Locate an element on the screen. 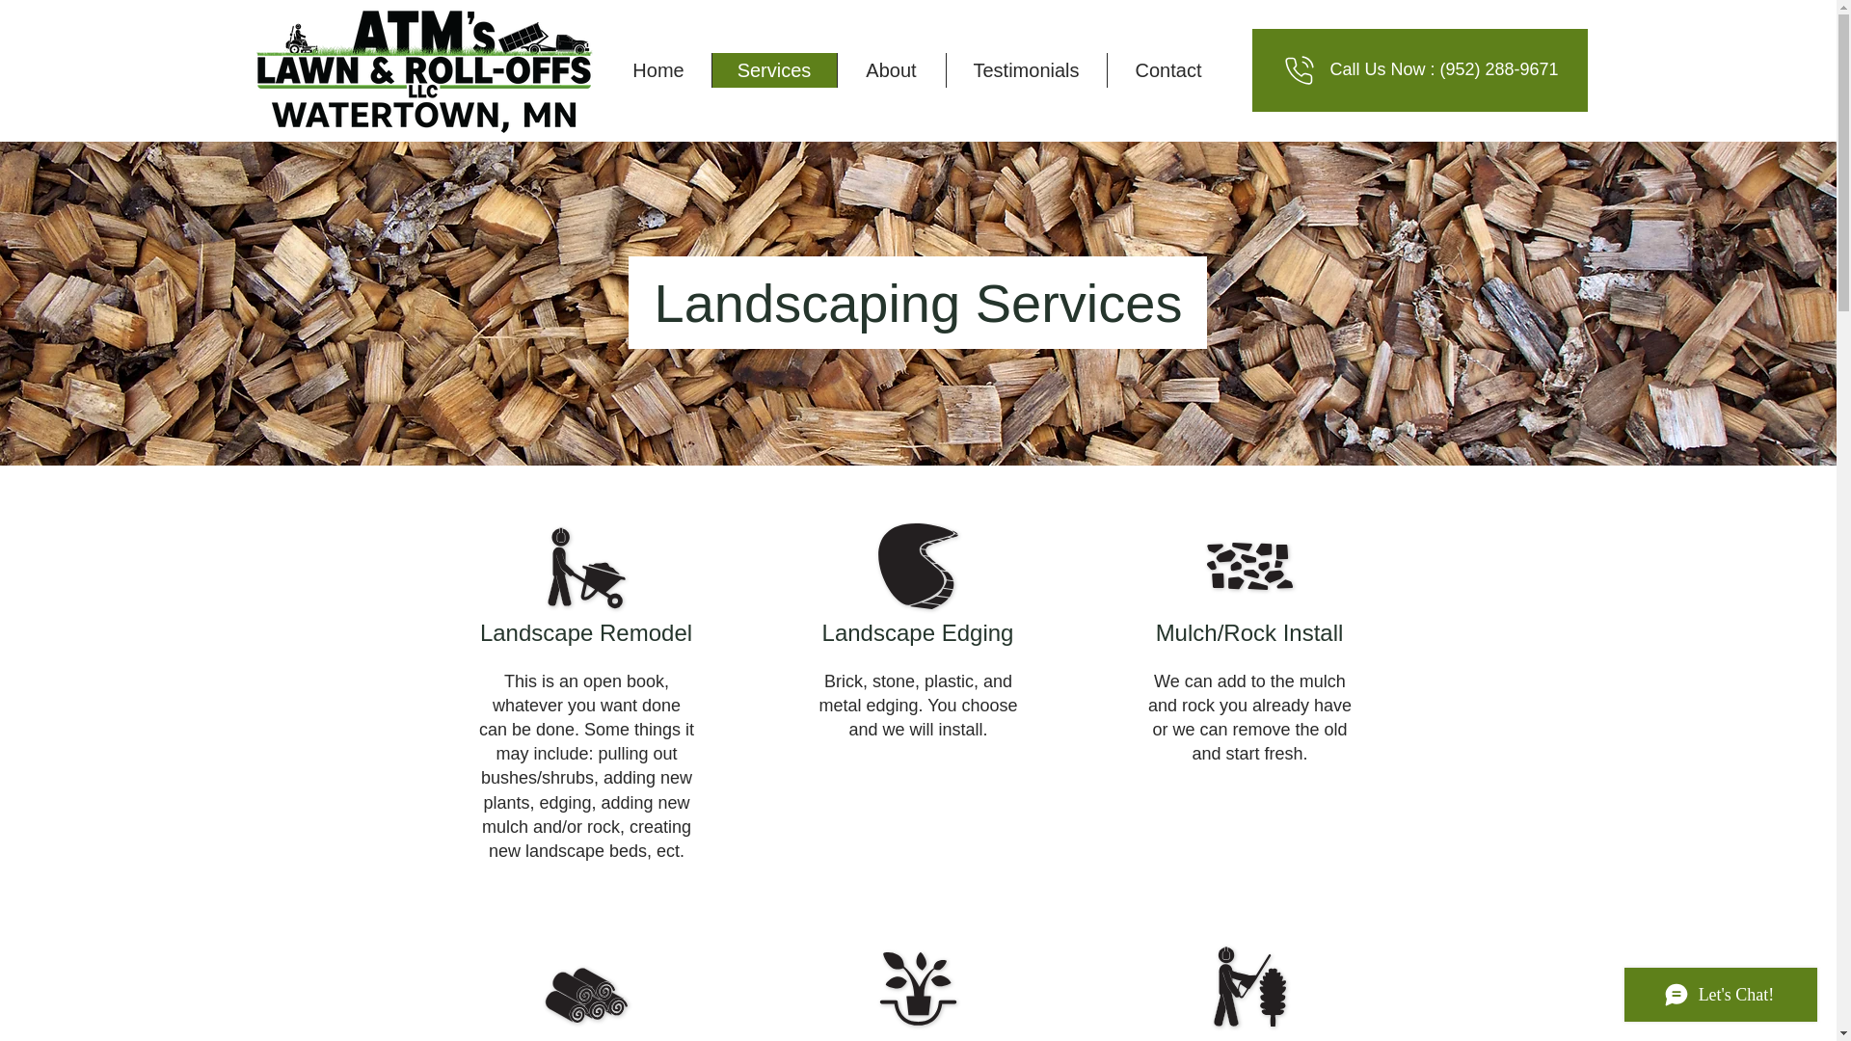 The image size is (1851, 1041). Services is located at coordinates (773, 69).